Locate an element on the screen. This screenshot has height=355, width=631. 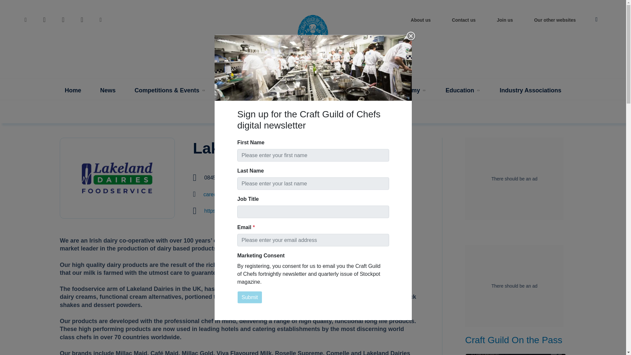
3rd party ad content is located at coordinates (514, 179).